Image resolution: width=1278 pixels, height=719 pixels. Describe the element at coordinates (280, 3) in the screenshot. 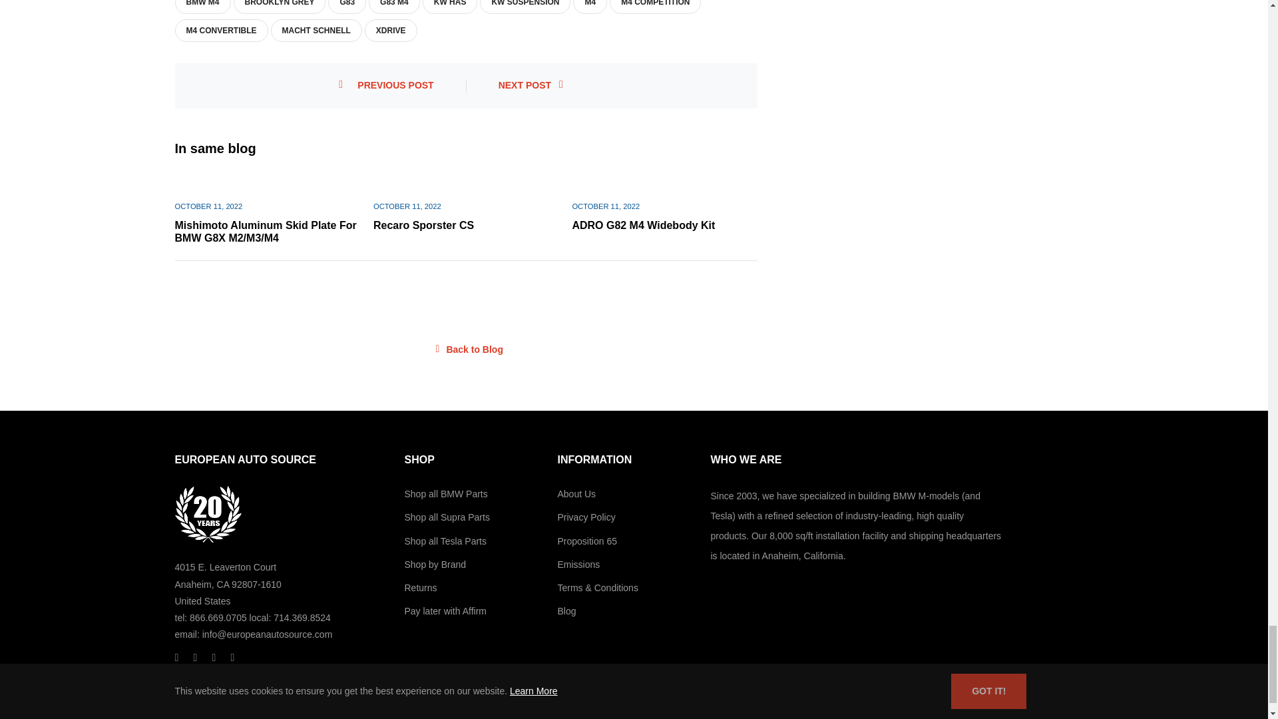

I see `Show articles tagged brooklyn grey` at that location.